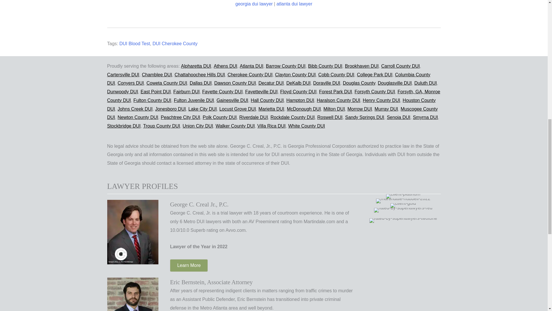  What do you see at coordinates (403, 210) in the screenshot?
I see `rated-by-superlawyers-red` at bounding box center [403, 210].